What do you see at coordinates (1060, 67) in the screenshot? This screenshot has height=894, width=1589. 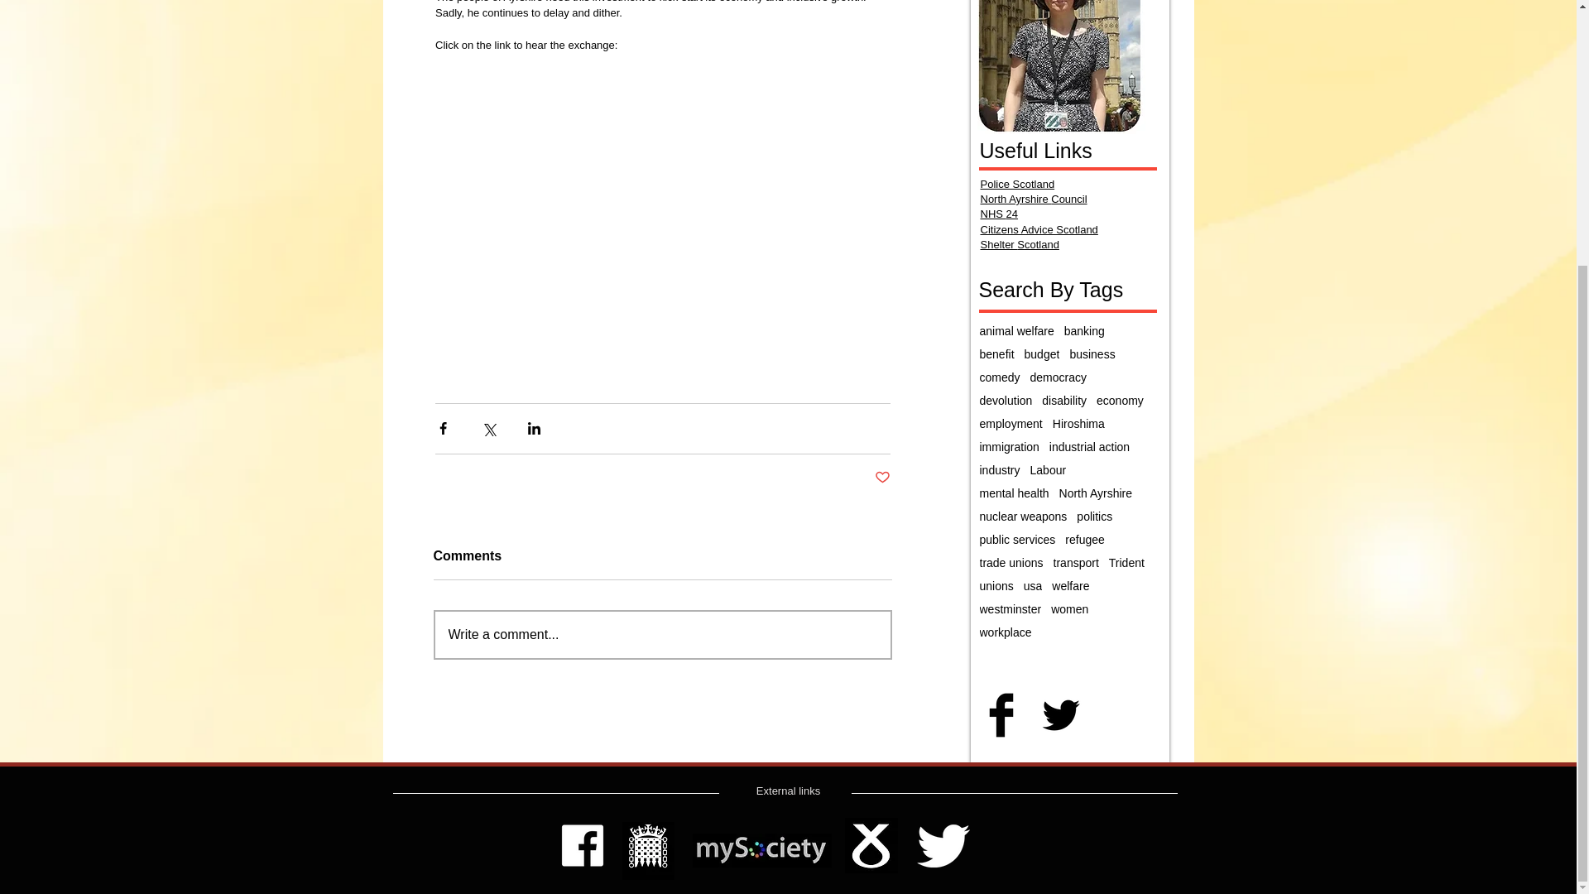 I see `pg.jpg` at bounding box center [1060, 67].